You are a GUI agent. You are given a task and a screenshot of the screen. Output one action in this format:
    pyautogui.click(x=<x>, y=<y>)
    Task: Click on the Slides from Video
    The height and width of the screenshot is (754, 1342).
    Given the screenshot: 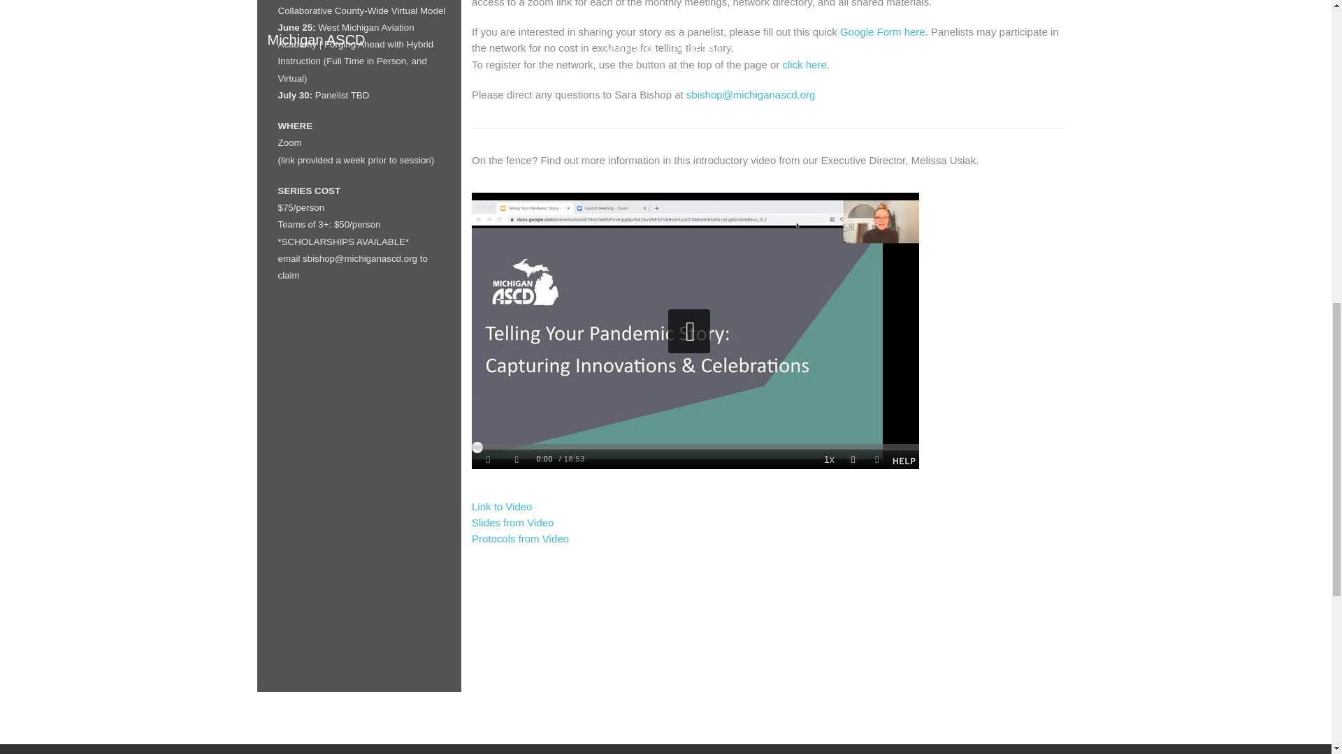 What is the action you would take?
    pyautogui.click(x=512, y=522)
    